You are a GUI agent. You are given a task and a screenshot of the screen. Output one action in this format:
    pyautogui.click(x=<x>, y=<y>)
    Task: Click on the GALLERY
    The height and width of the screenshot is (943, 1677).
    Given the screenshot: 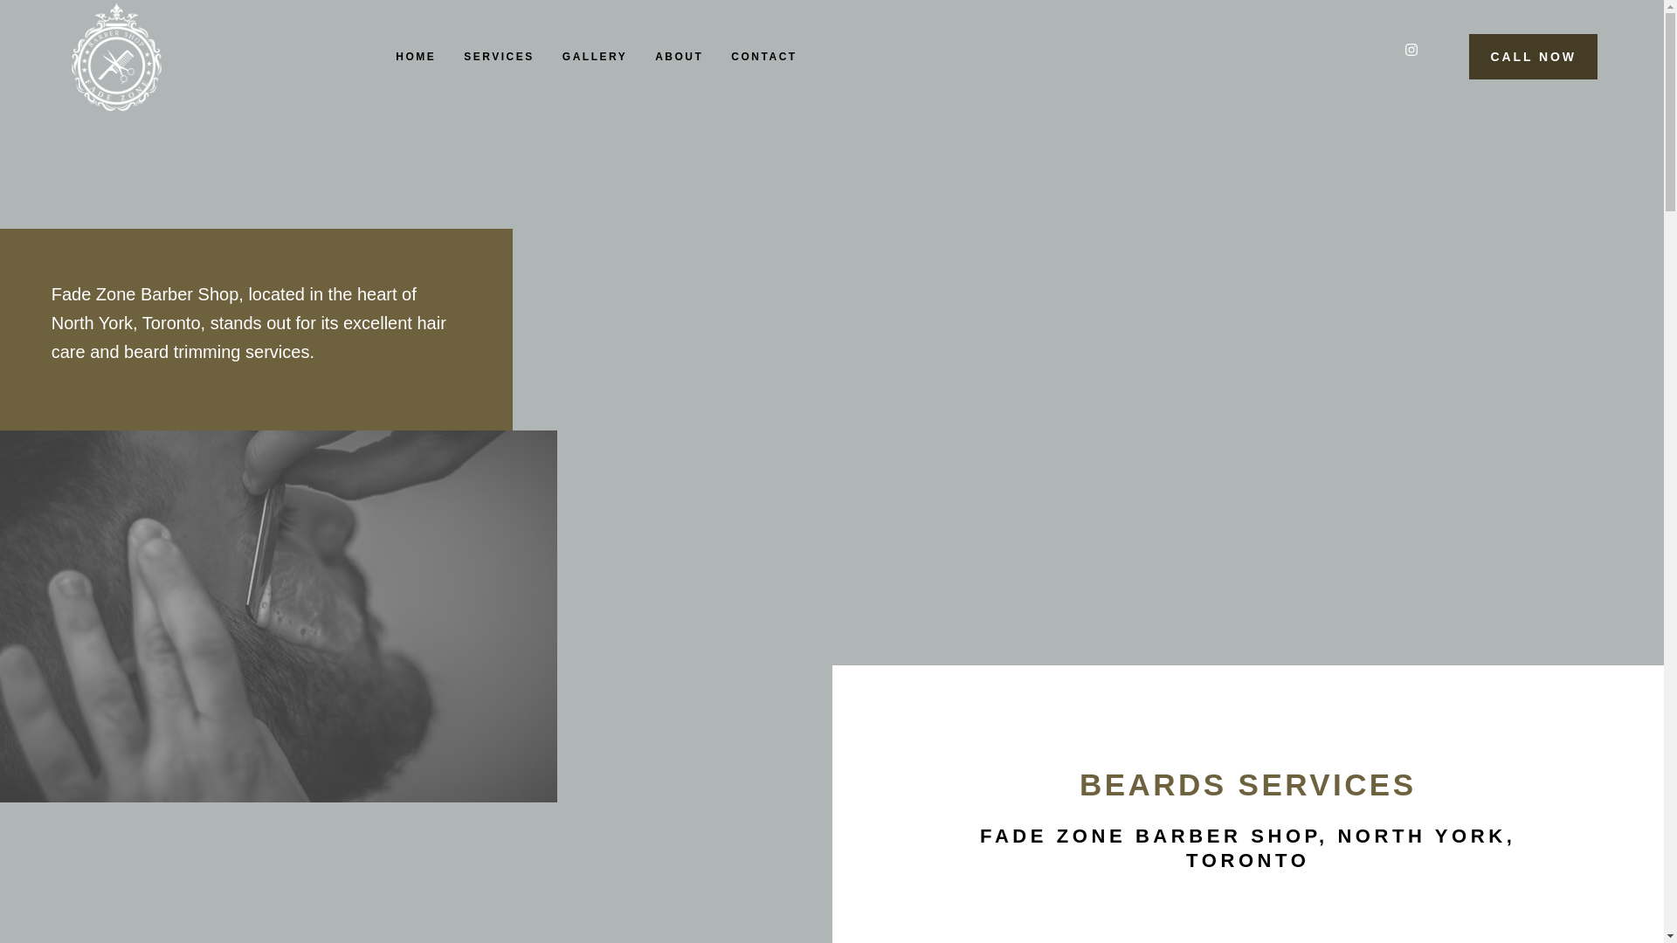 What is the action you would take?
    pyautogui.click(x=594, y=56)
    